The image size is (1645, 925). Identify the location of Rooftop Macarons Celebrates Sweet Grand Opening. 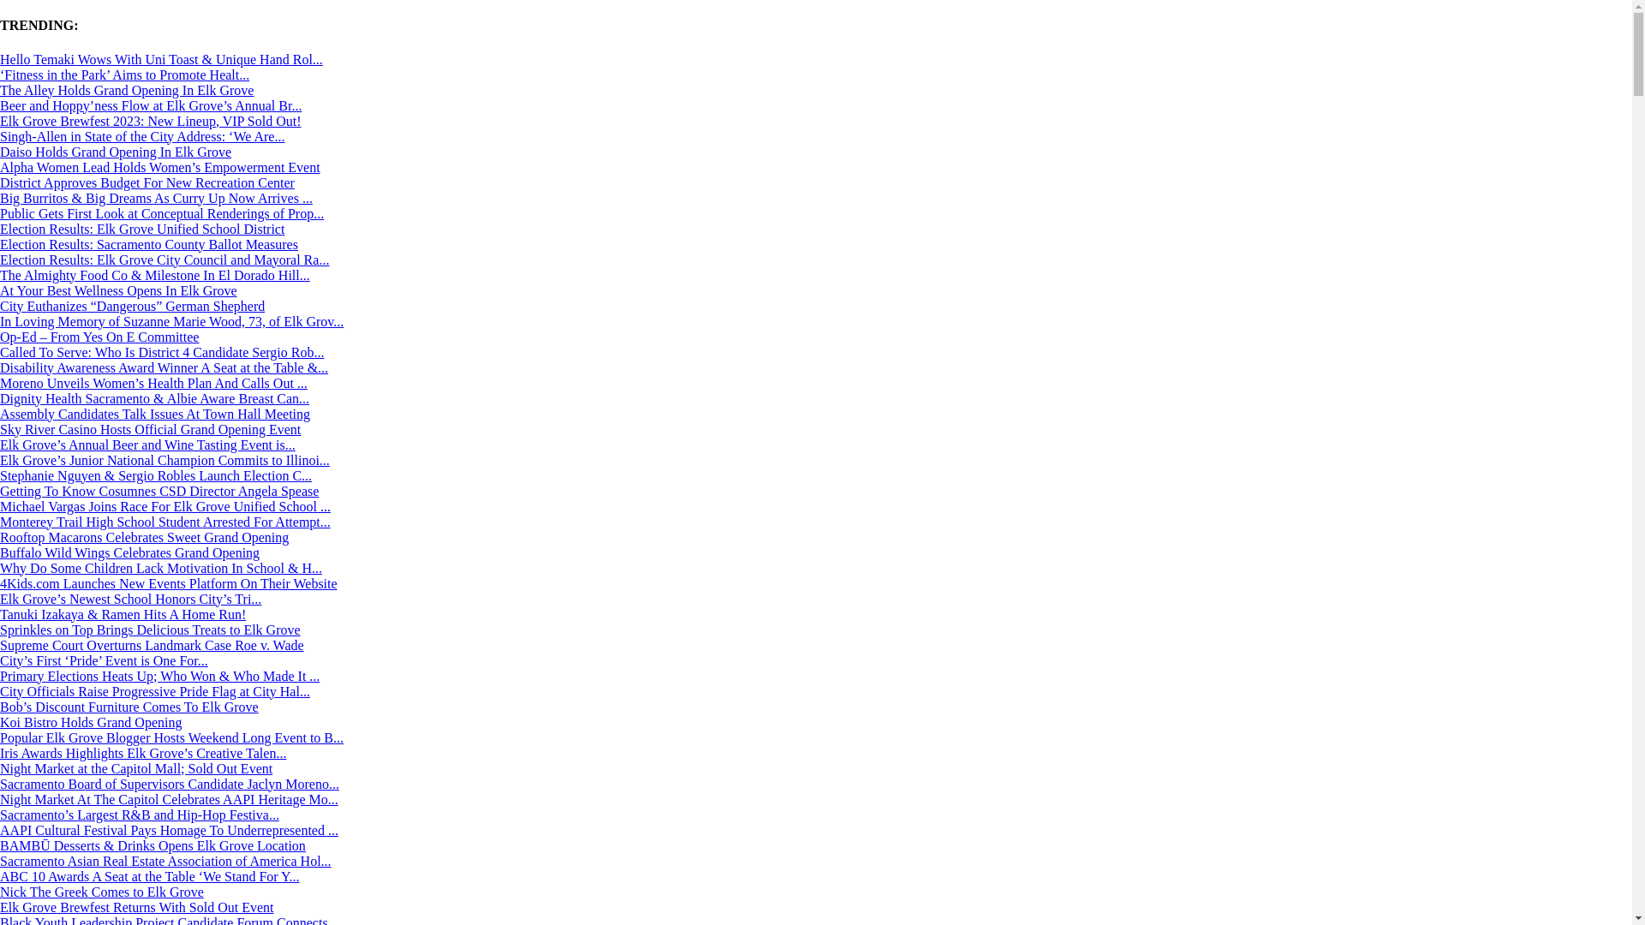
(144, 537).